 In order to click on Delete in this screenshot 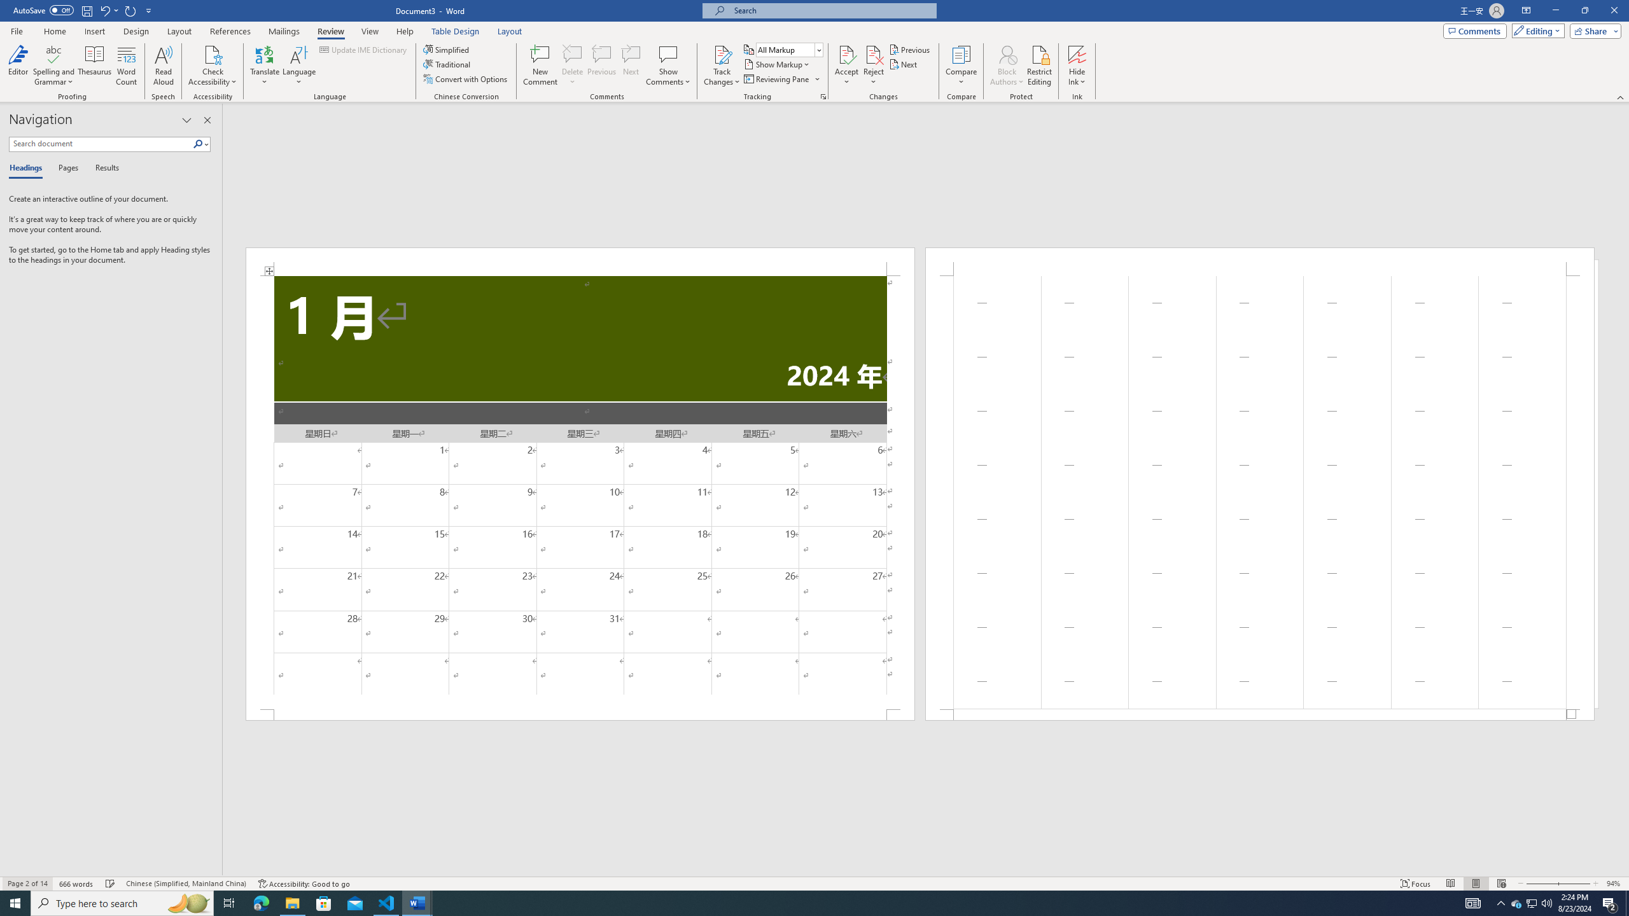, I will do `click(573, 54)`.